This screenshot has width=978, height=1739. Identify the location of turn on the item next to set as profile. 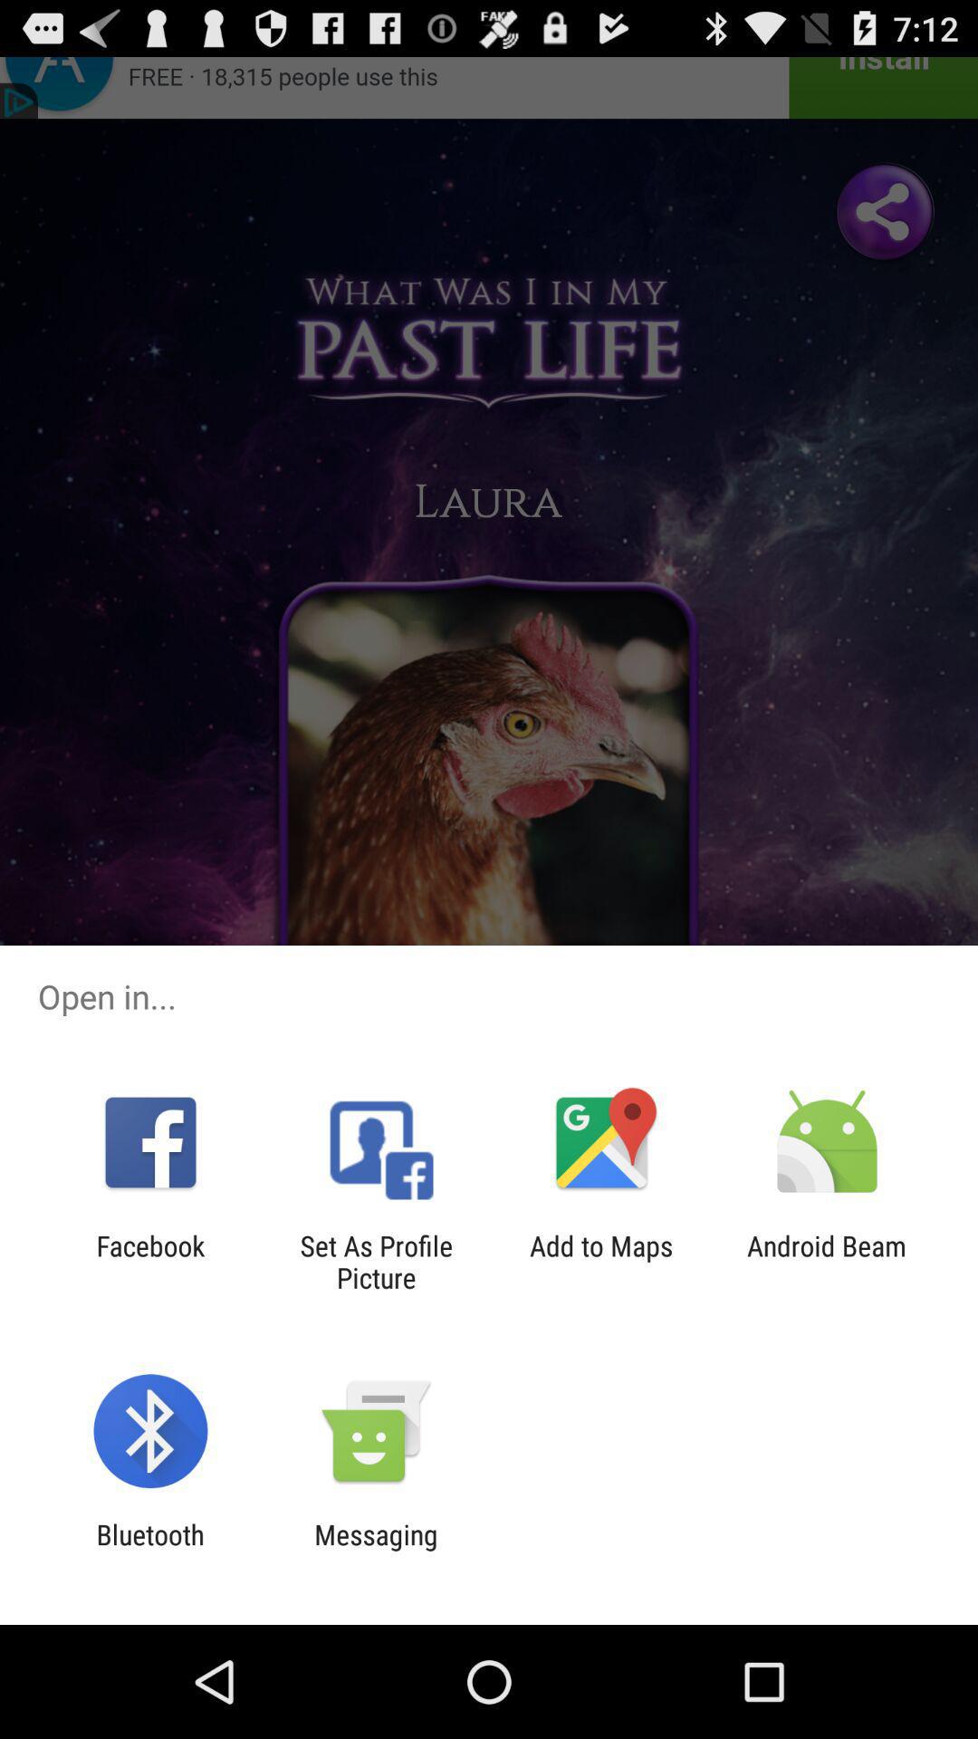
(150, 1262).